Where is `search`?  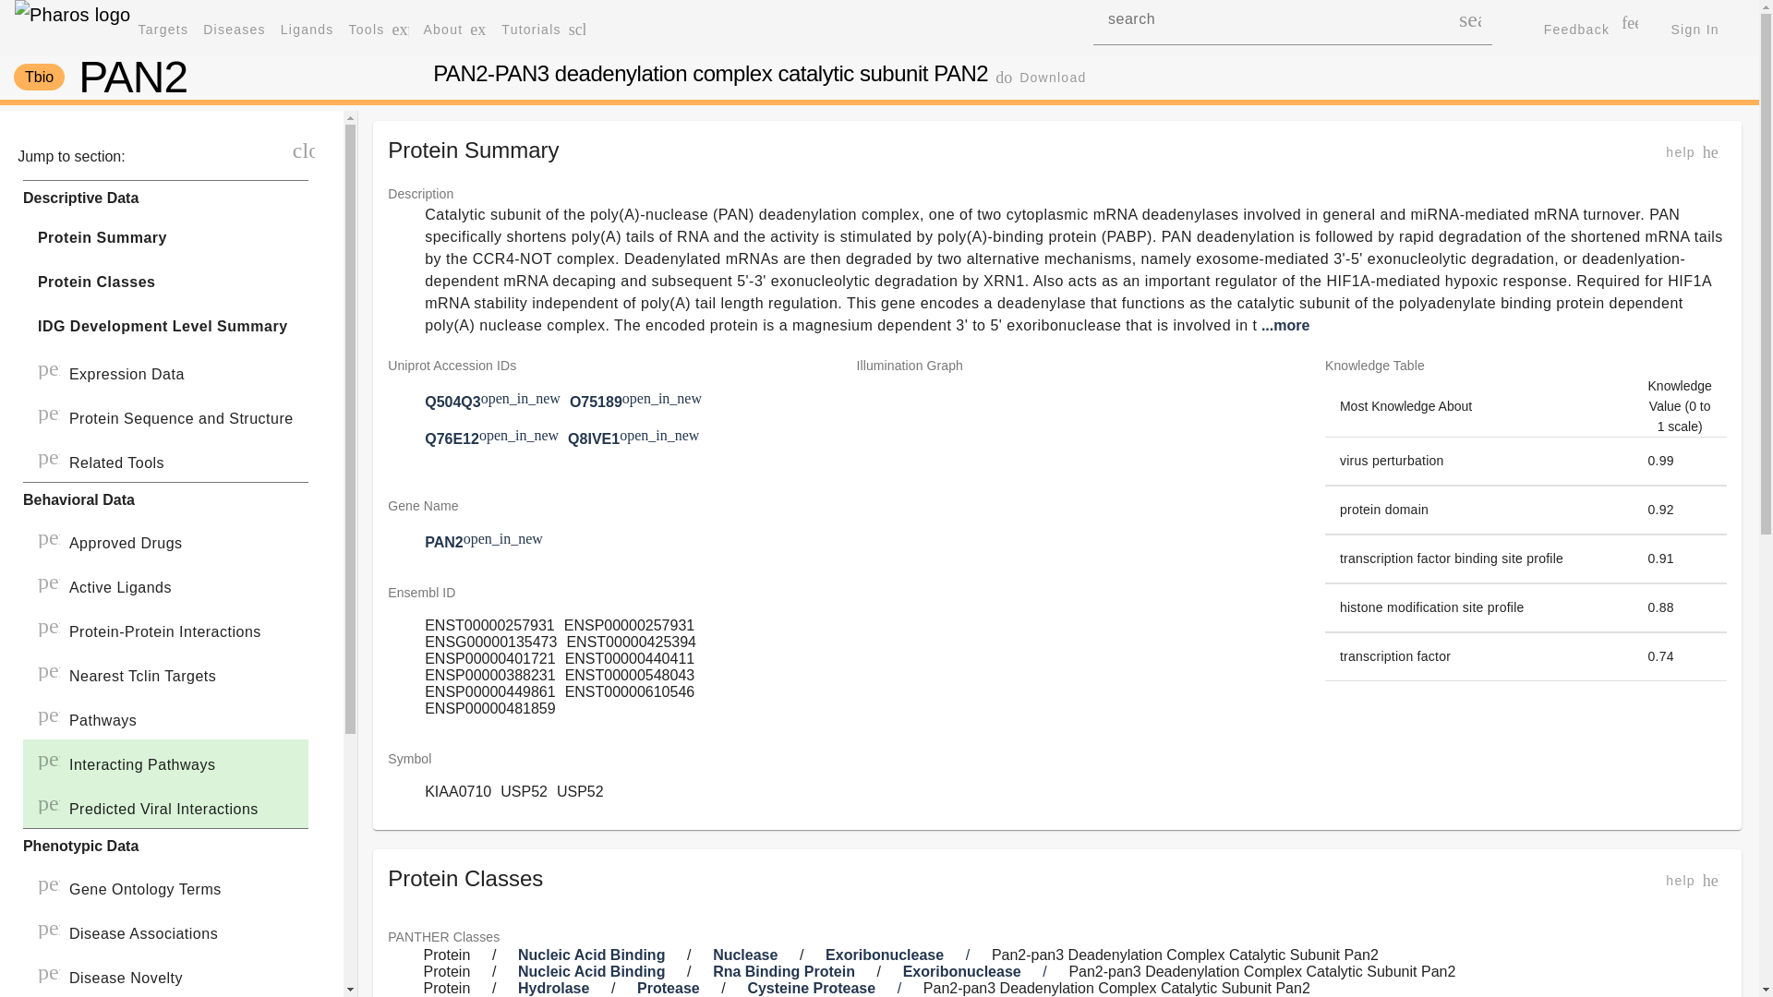
search is located at coordinates (165, 761).